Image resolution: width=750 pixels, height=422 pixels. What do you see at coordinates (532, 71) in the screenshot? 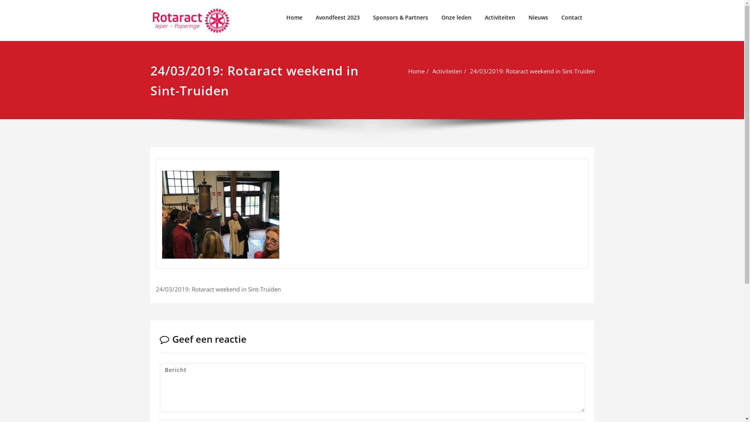
I see `24/03/2019: Rotaract weekend in Sint-Truiden` at bounding box center [532, 71].